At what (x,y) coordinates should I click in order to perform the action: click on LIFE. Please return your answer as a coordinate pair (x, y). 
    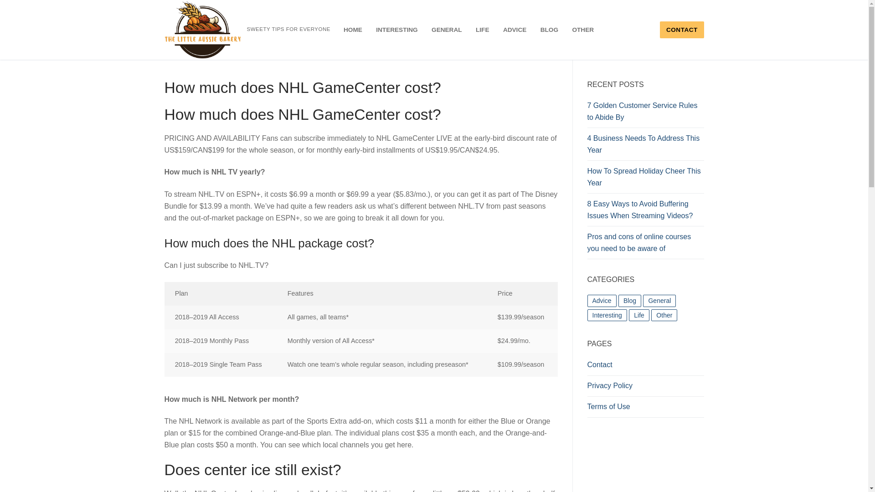
    Looking at the image, I should click on (482, 30).